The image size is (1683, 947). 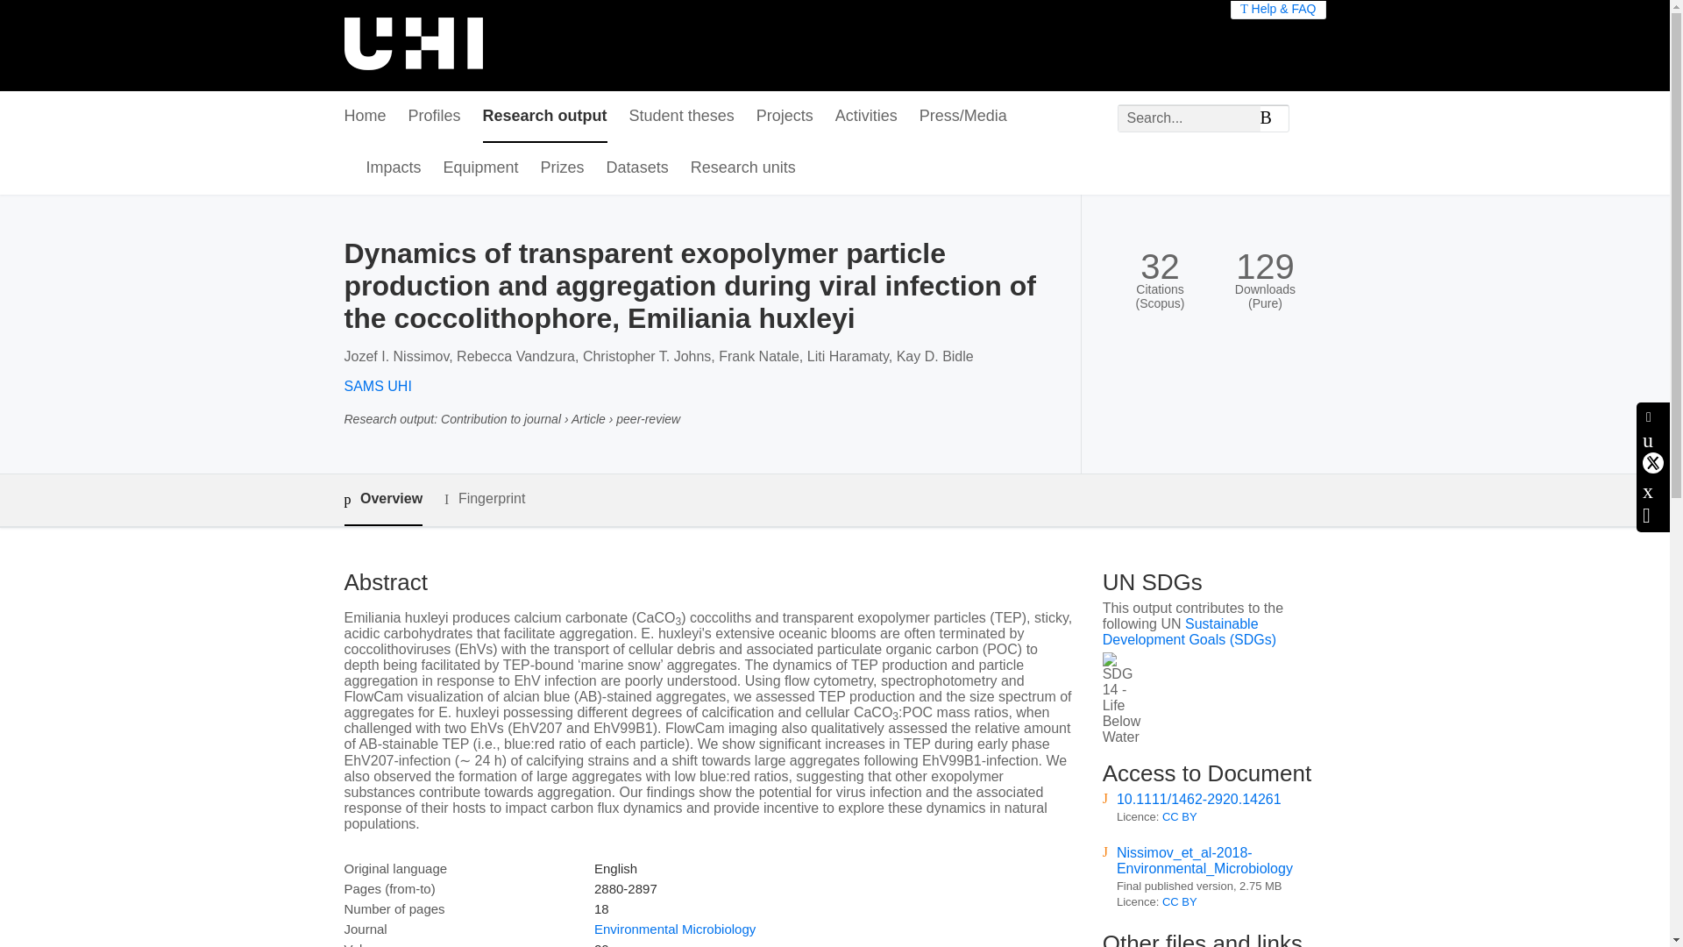 I want to click on University of the Highlands and Islands Home, so click(x=412, y=46).